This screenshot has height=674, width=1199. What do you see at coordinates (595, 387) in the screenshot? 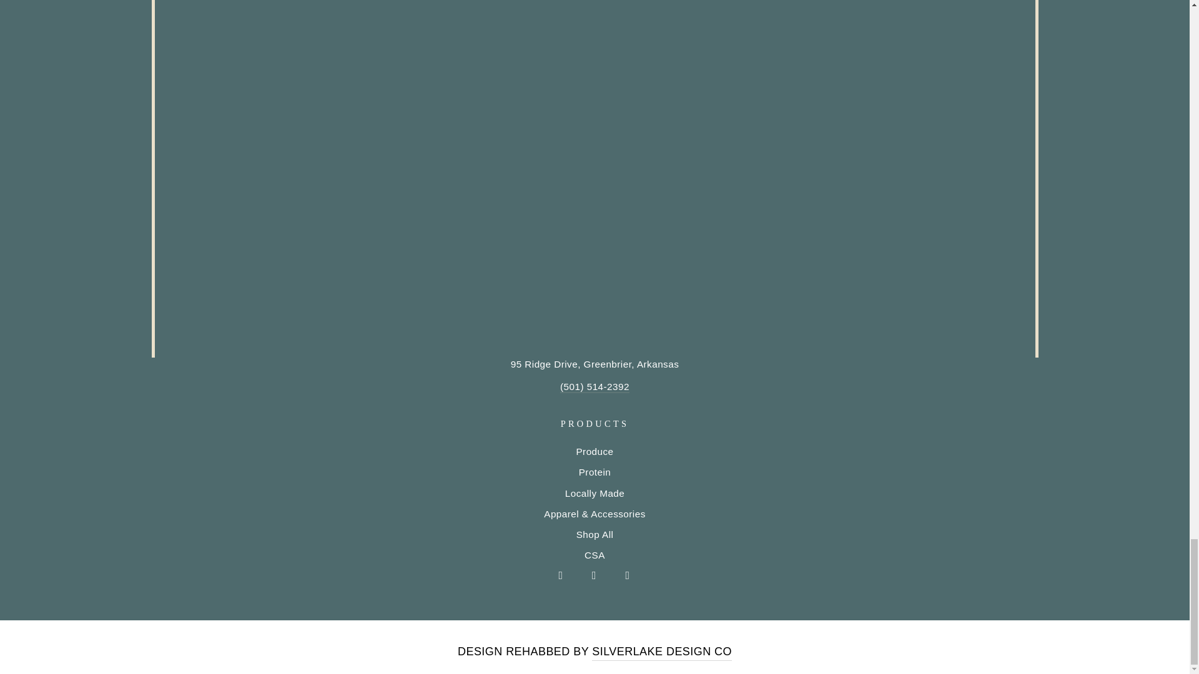
I see `tel: 5015142392` at bounding box center [595, 387].